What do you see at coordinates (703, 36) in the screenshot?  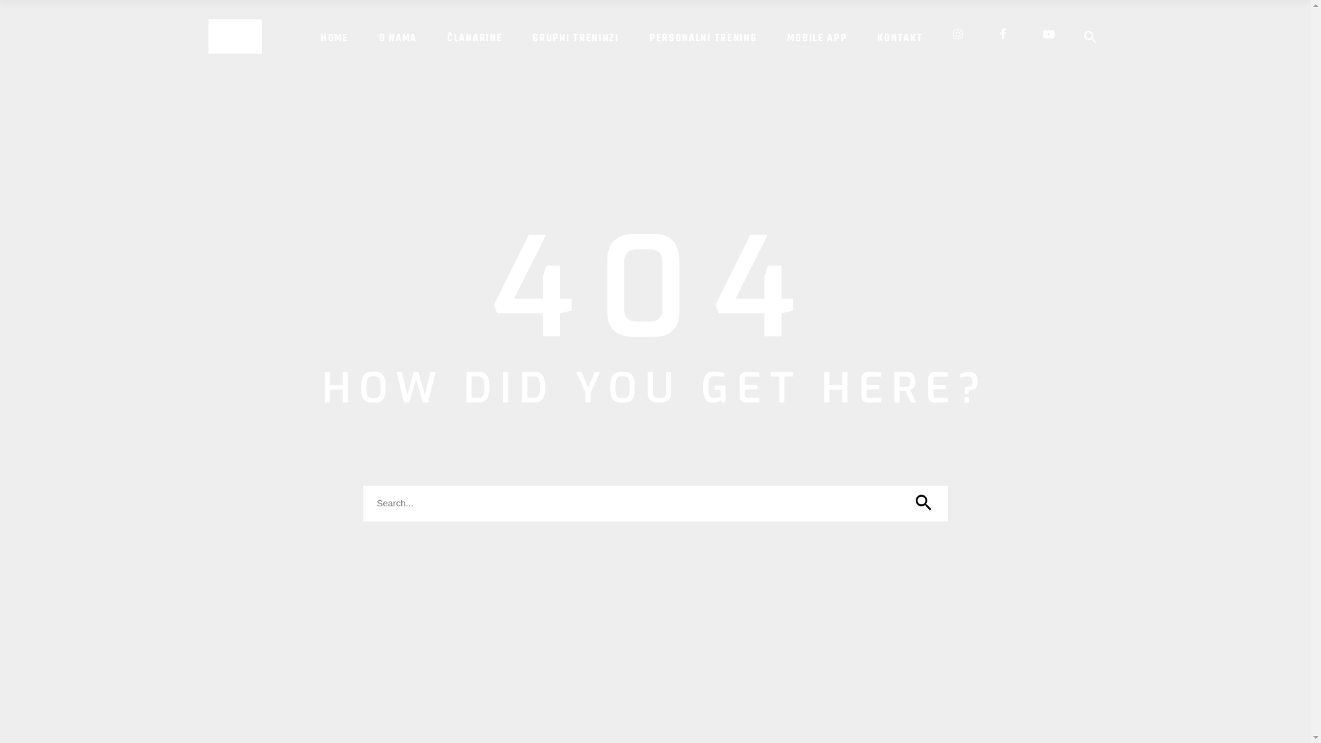 I see `PERSONALNI TRENING` at bounding box center [703, 36].